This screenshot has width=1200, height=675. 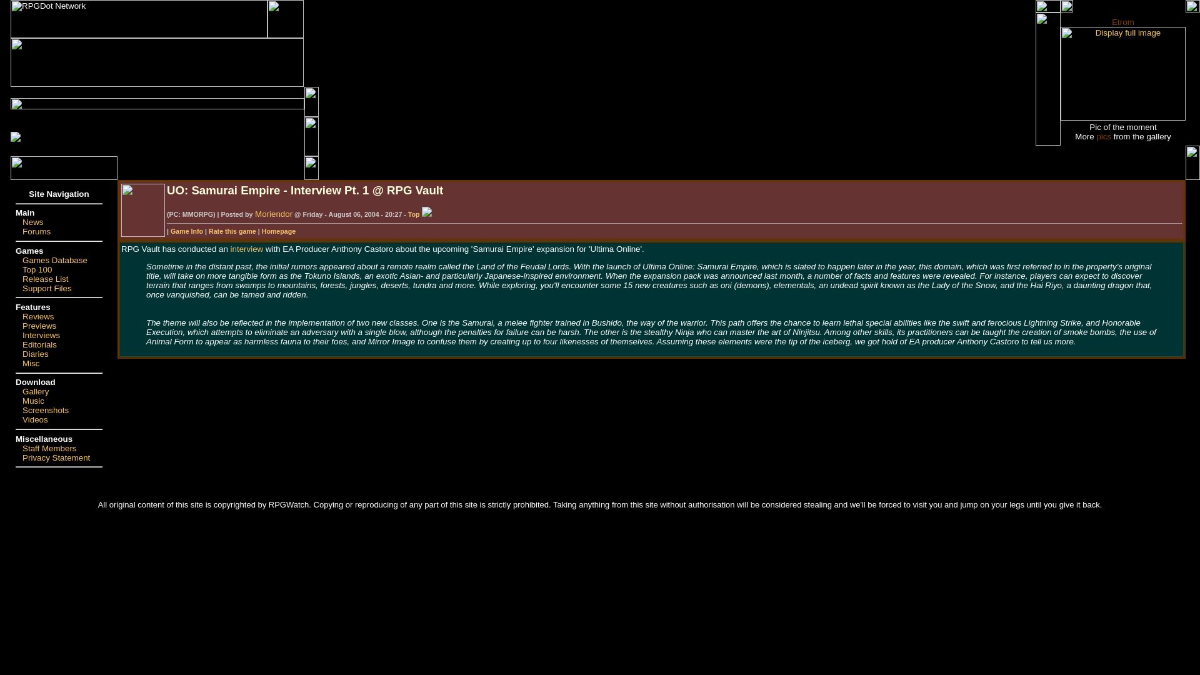 What do you see at coordinates (36, 231) in the screenshot?
I see `Forums` at bounding box center [36, 231].